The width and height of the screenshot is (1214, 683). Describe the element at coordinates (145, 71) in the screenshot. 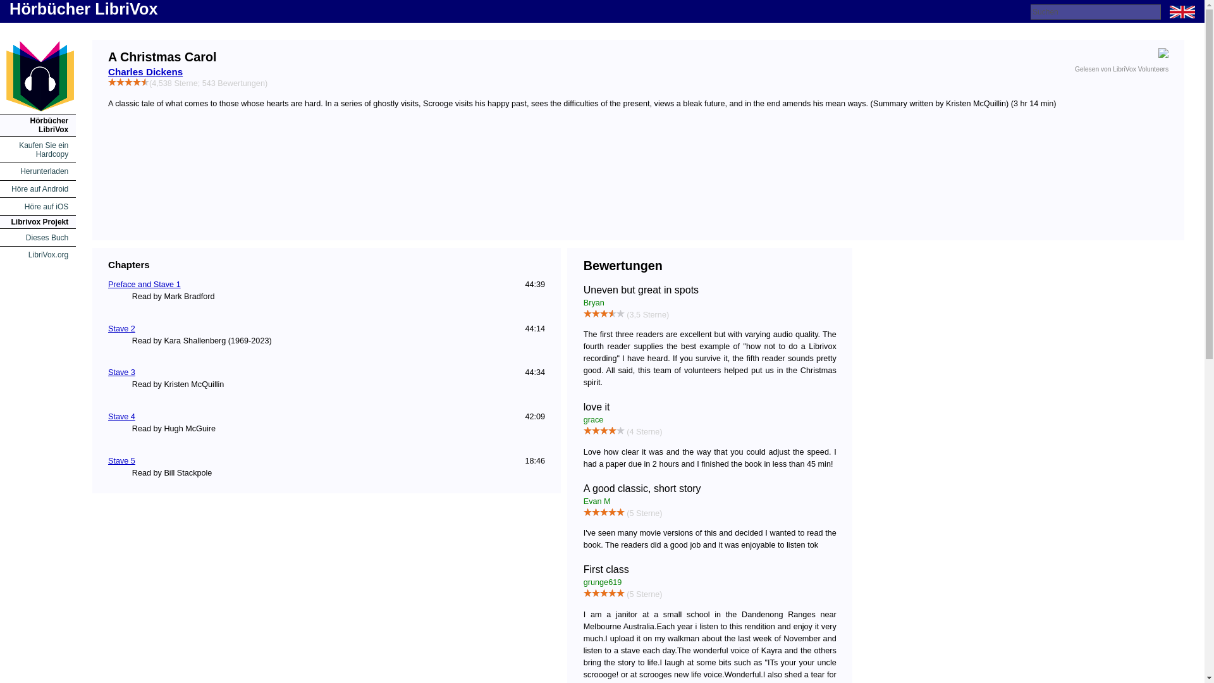

I see `Charles Dickens` at that location.